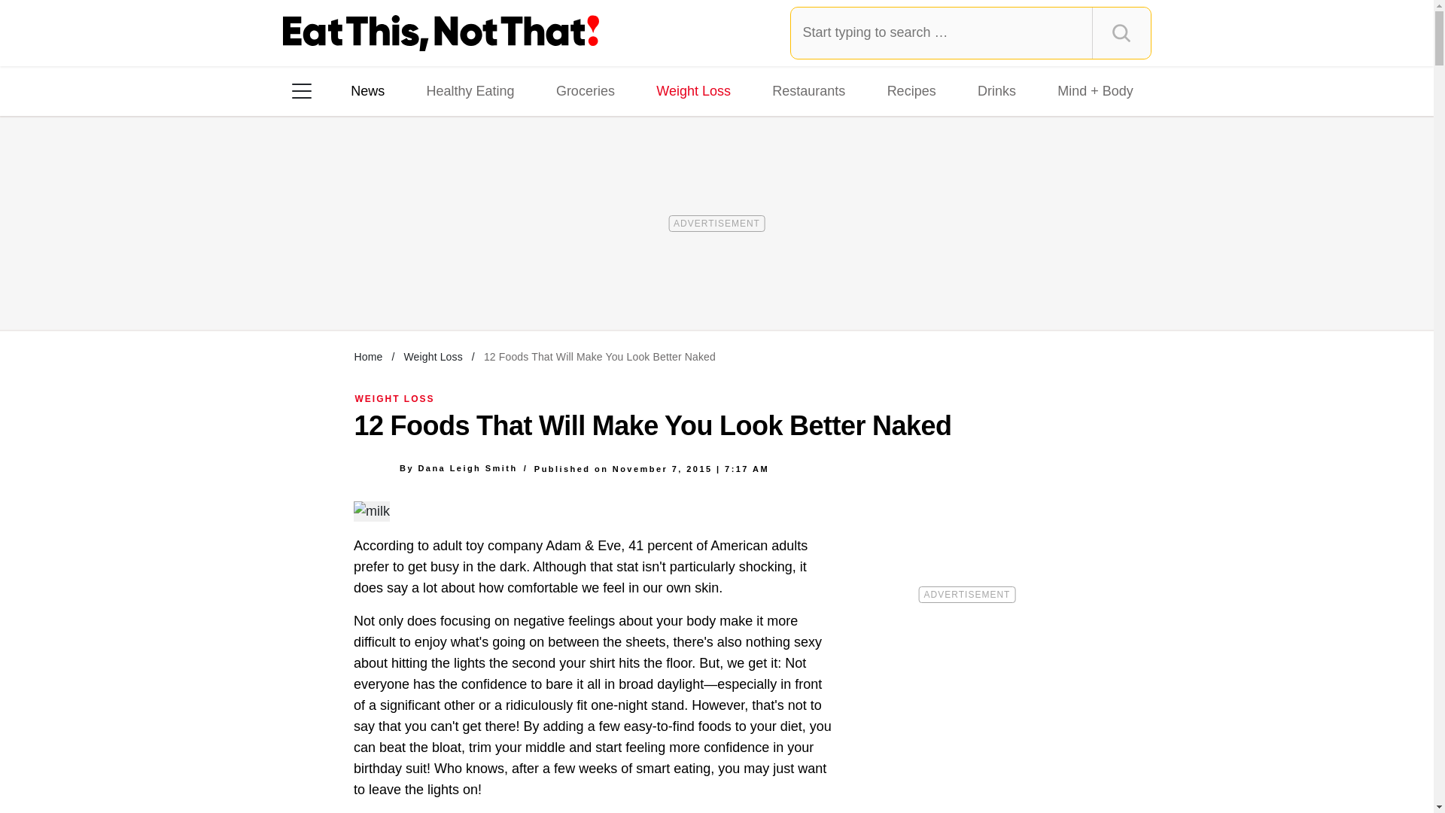 This screenshot has height=813, width=1445. Describe the element at coordinates (694, 90) in the screenshot. I see `Weight Loss` at that location.